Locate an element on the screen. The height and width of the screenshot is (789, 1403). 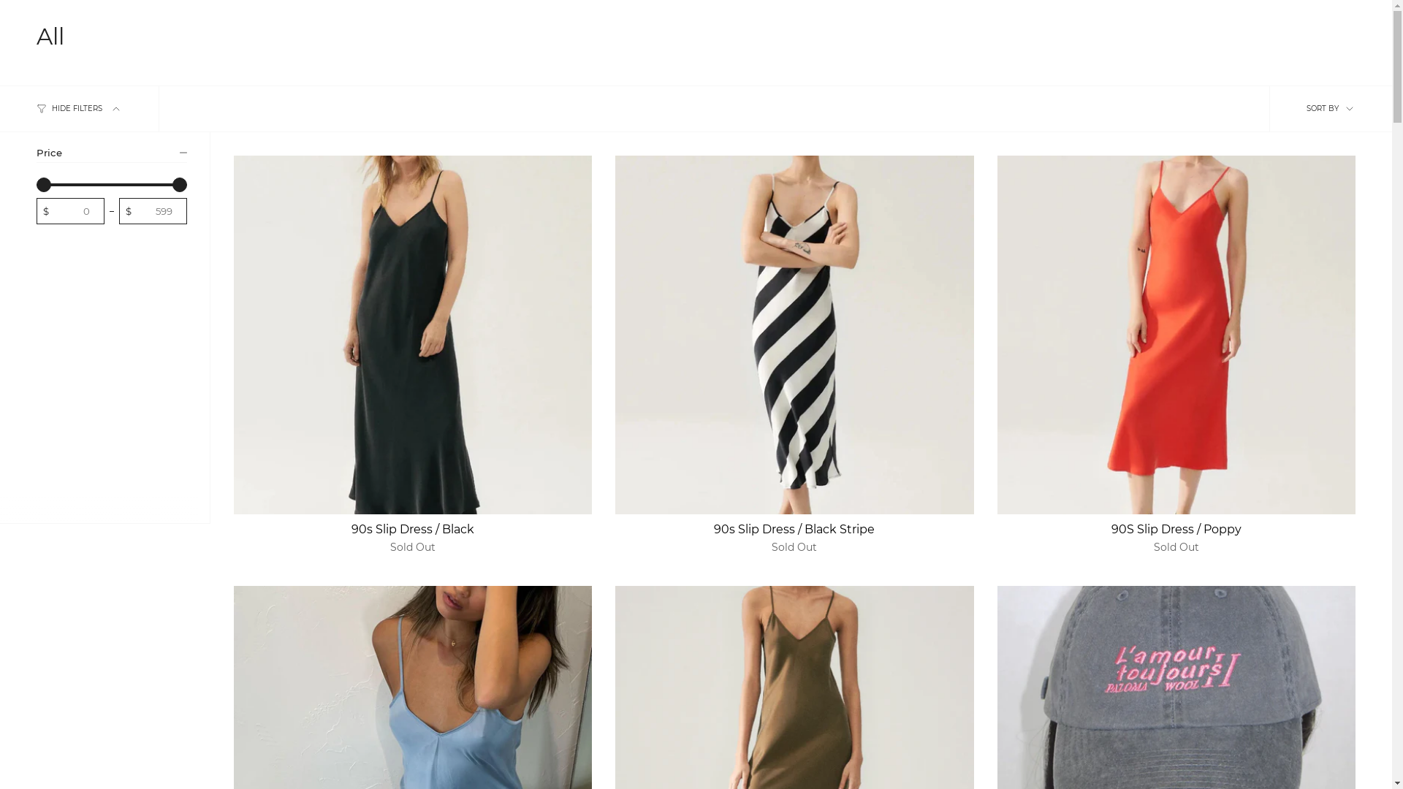
90S Slip Dress / Poppy
Sold Out is located at coordinates (1176, 538).